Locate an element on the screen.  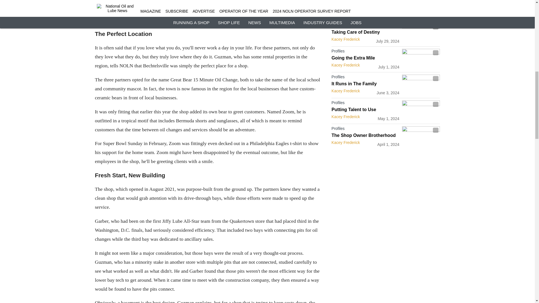
Going the Extra Mile is located at coordinates (365, 58).